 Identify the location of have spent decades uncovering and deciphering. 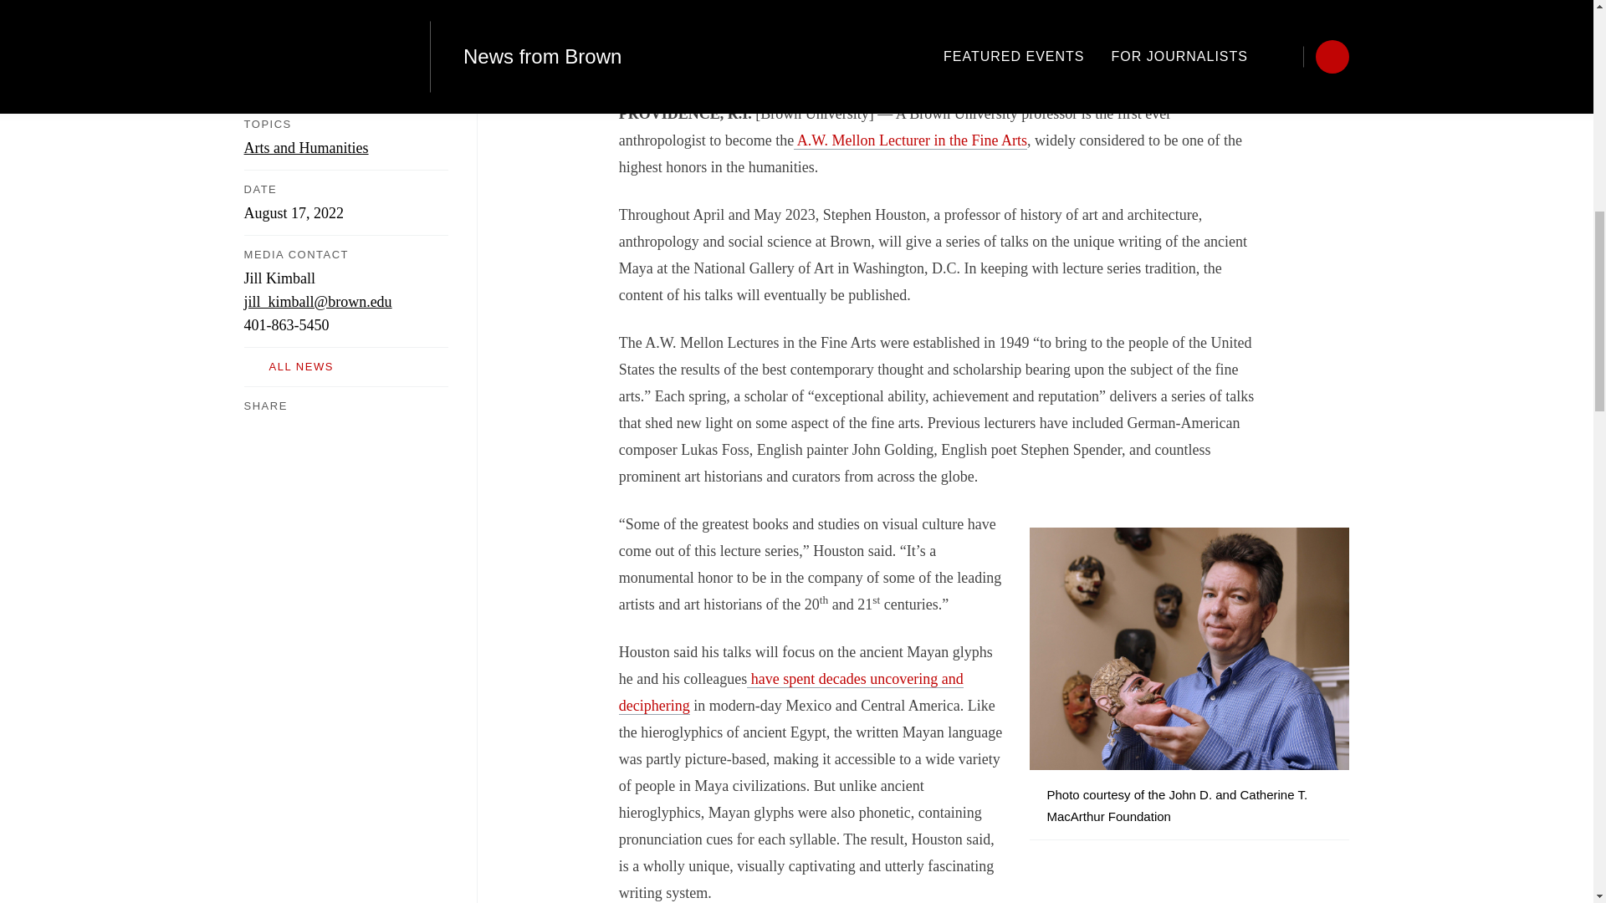
(791, 692).